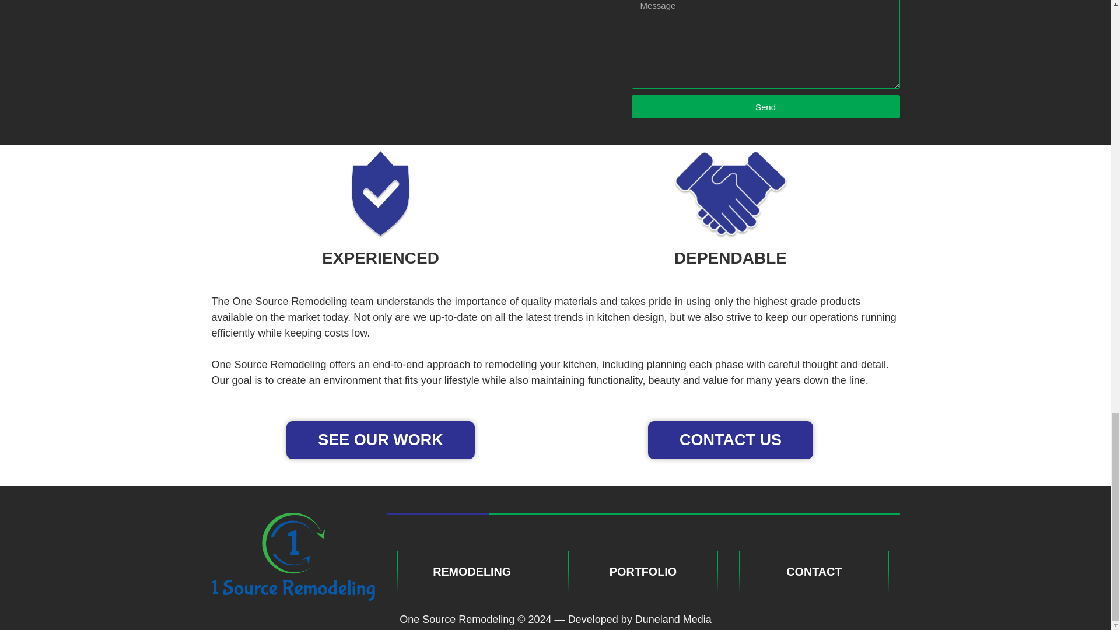  Describe the element at coordinates (765, 107) in the screenshot. I see `Send` at that location.